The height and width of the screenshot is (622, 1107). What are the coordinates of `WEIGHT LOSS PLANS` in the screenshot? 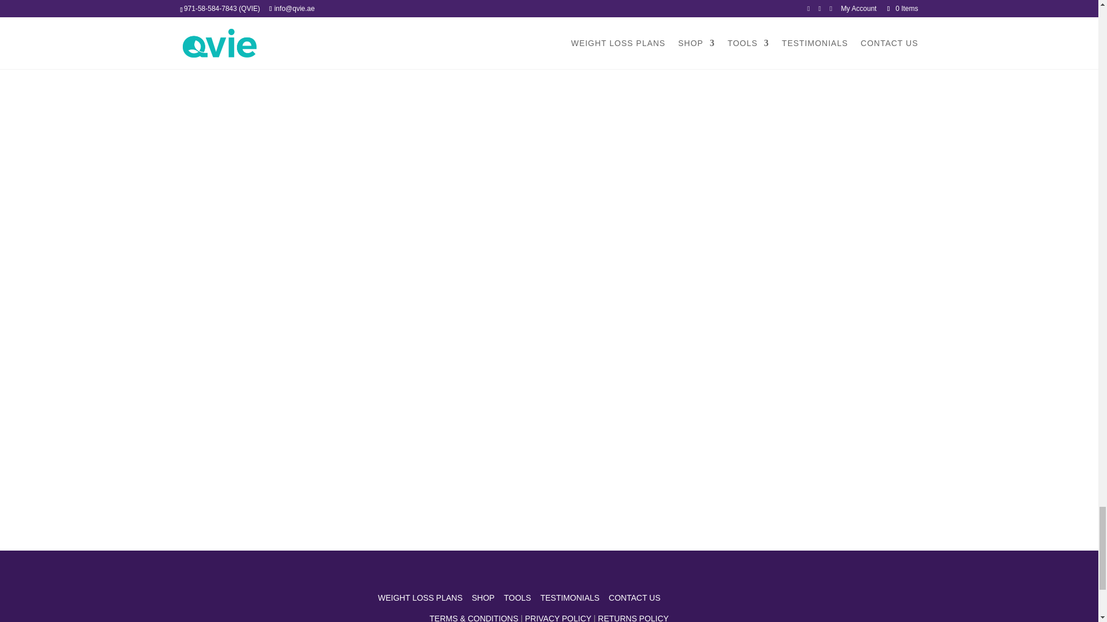 It's located at (420, 598).